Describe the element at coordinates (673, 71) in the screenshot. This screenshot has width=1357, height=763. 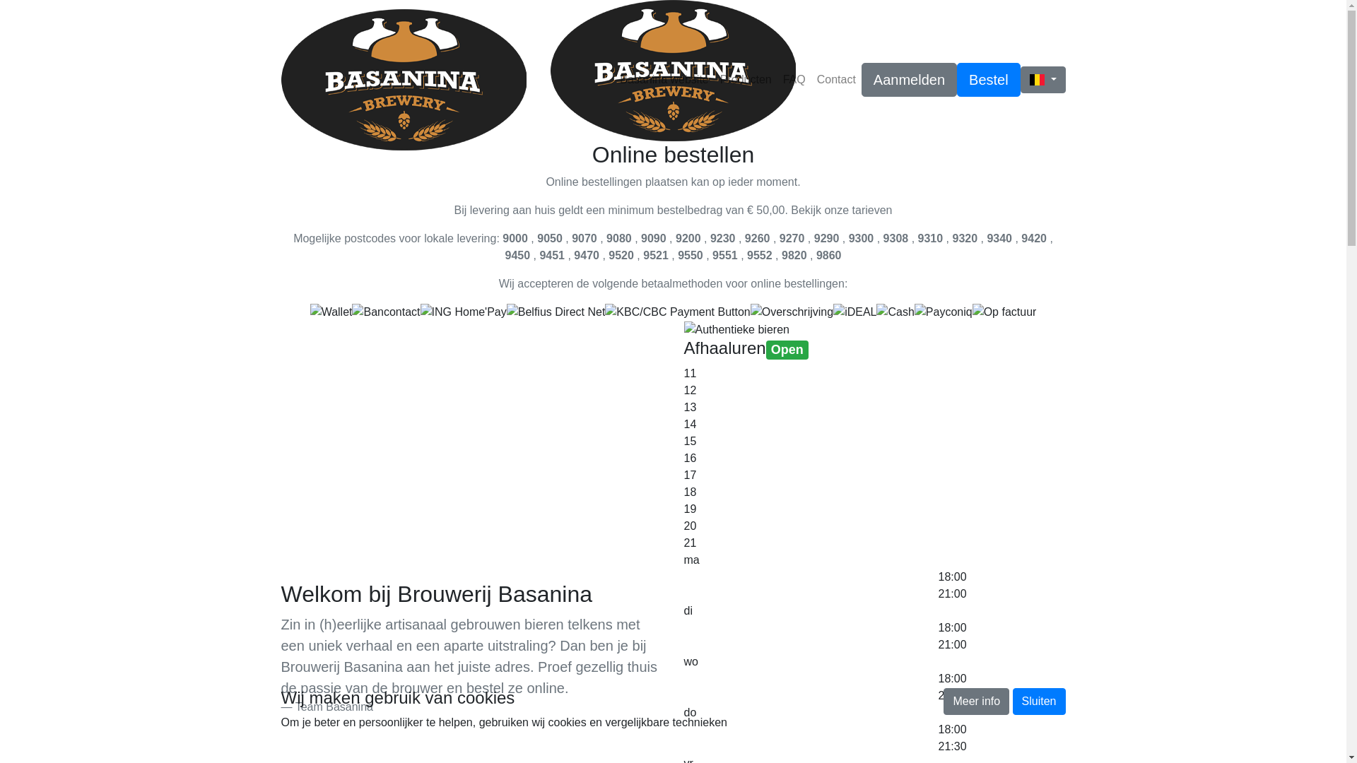
I see `Brouwerij Basanina` at that location.